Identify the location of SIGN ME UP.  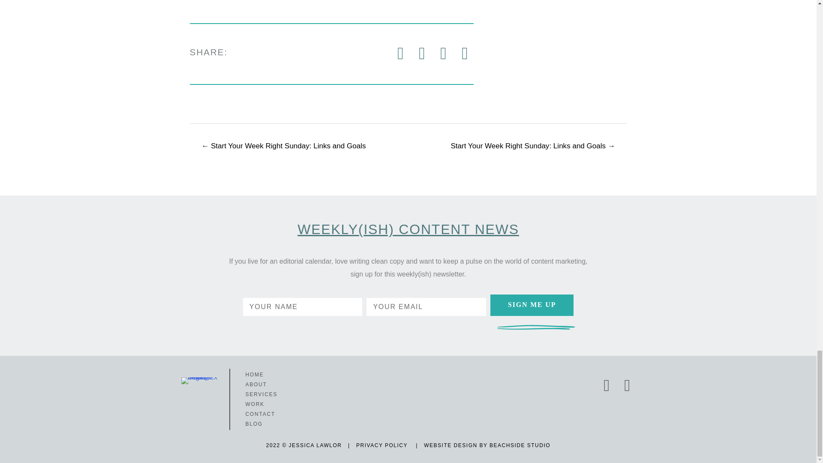
(532, 305).